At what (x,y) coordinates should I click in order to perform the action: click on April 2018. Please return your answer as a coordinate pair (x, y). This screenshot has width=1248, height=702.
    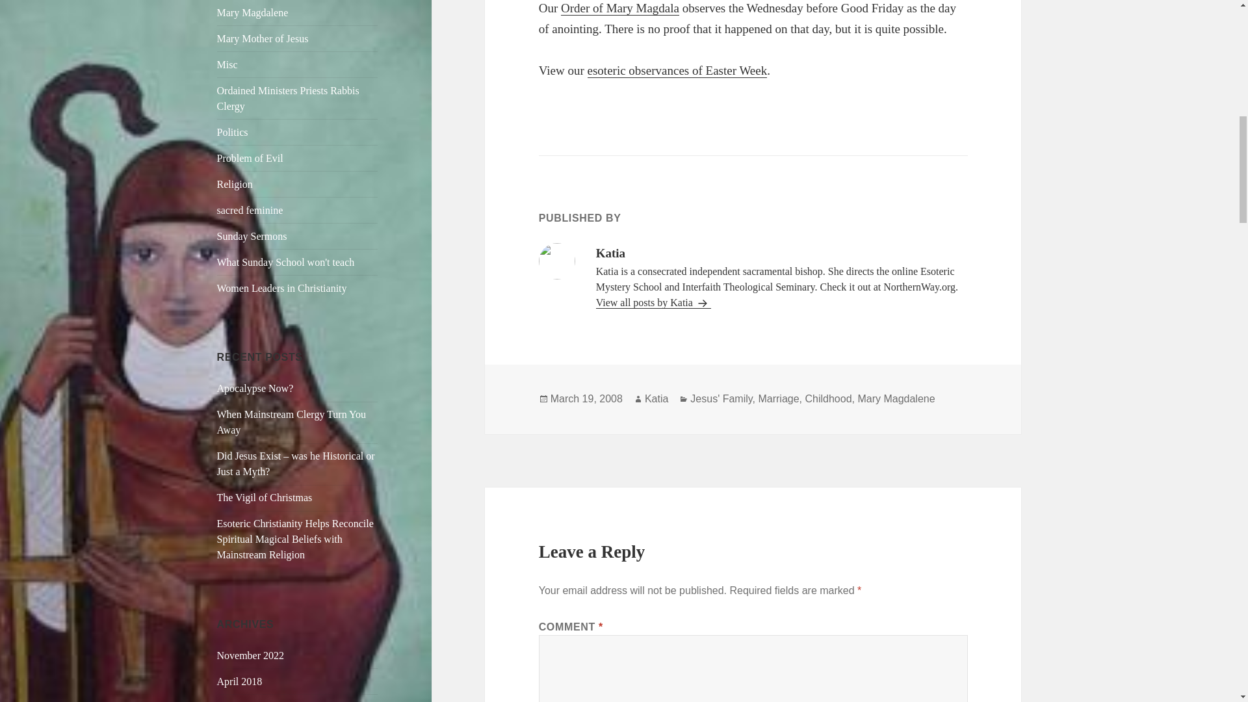
    Looking at the image, I should click on (239, 681).